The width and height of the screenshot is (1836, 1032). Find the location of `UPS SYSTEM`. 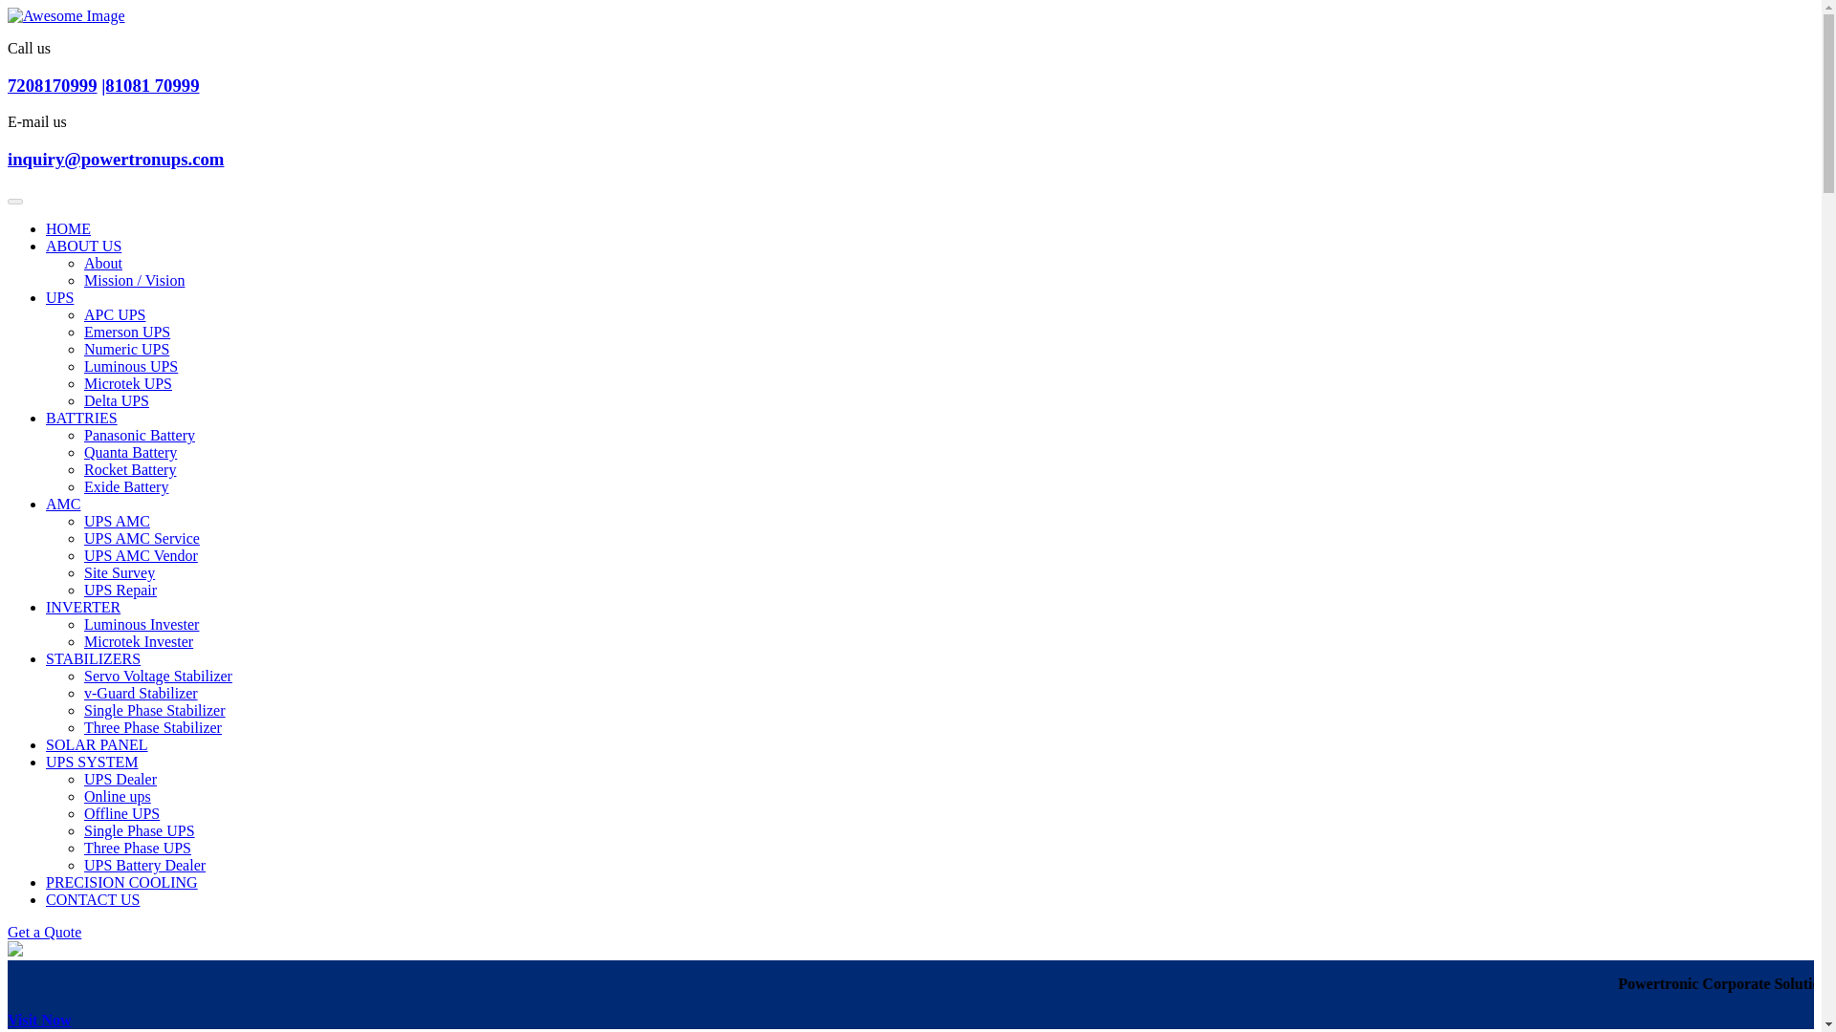

UPS SYSTEM is located at coordinates (92, 762).